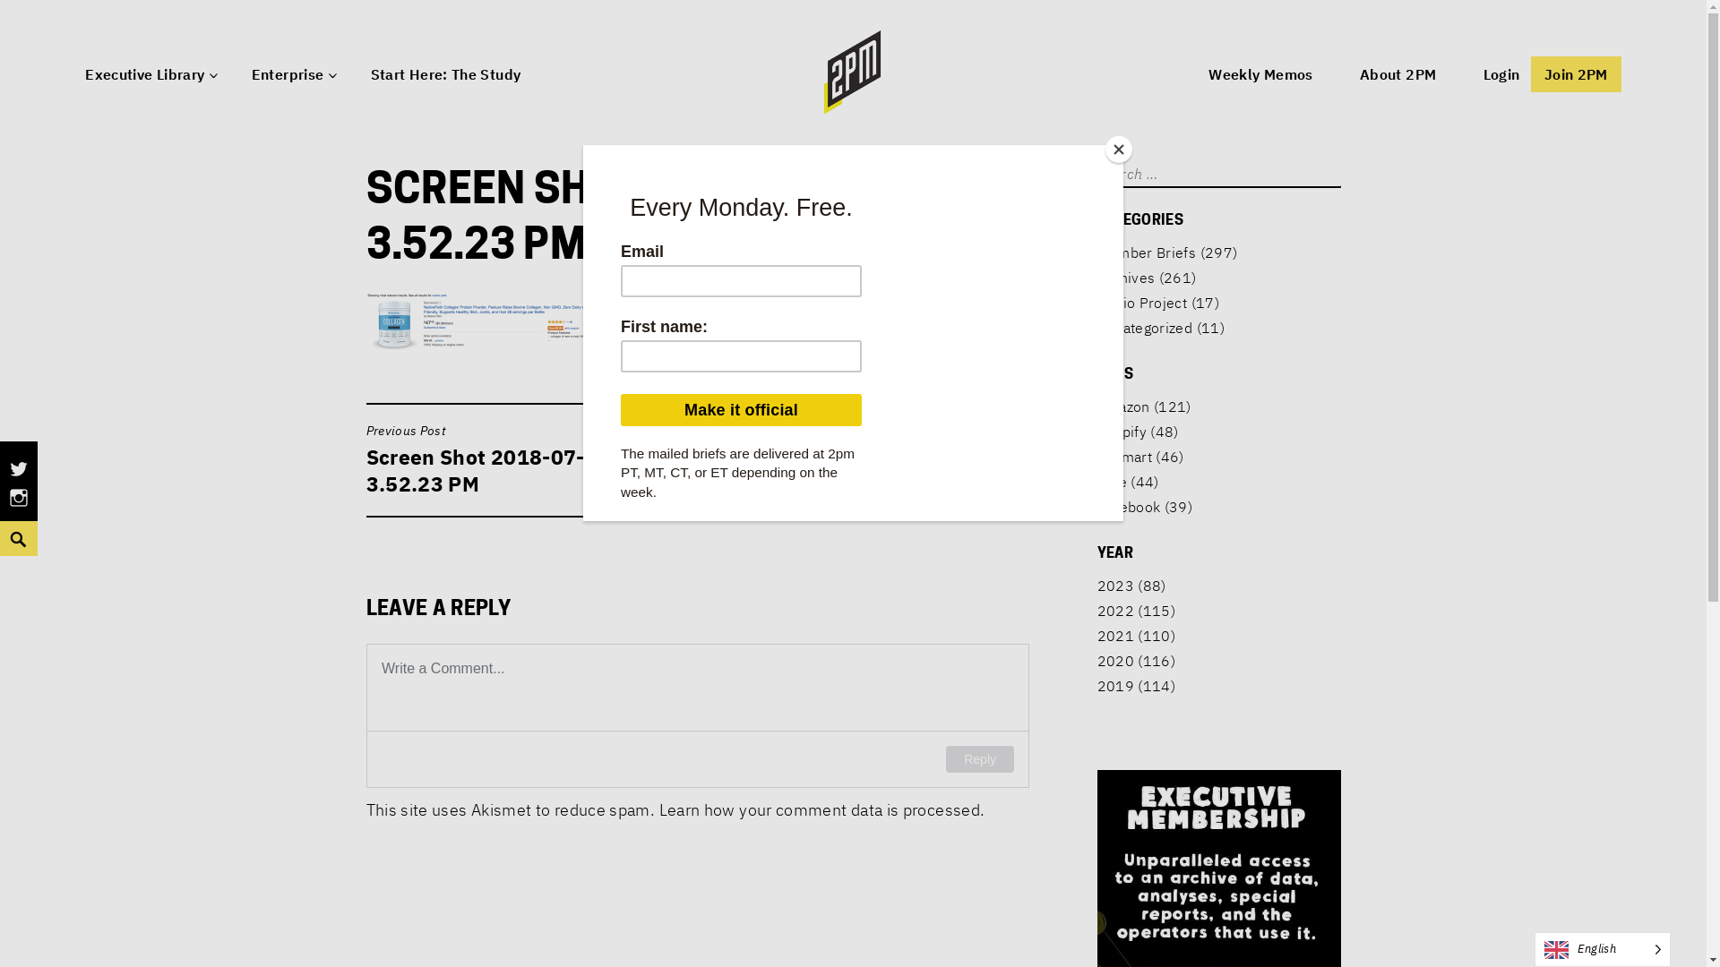 The image size is (1720, 967). What do you see at coordinates (1166, 252) in the screenshot?
I see `Member Briefs (297)` at bounding box center [1166, 252].